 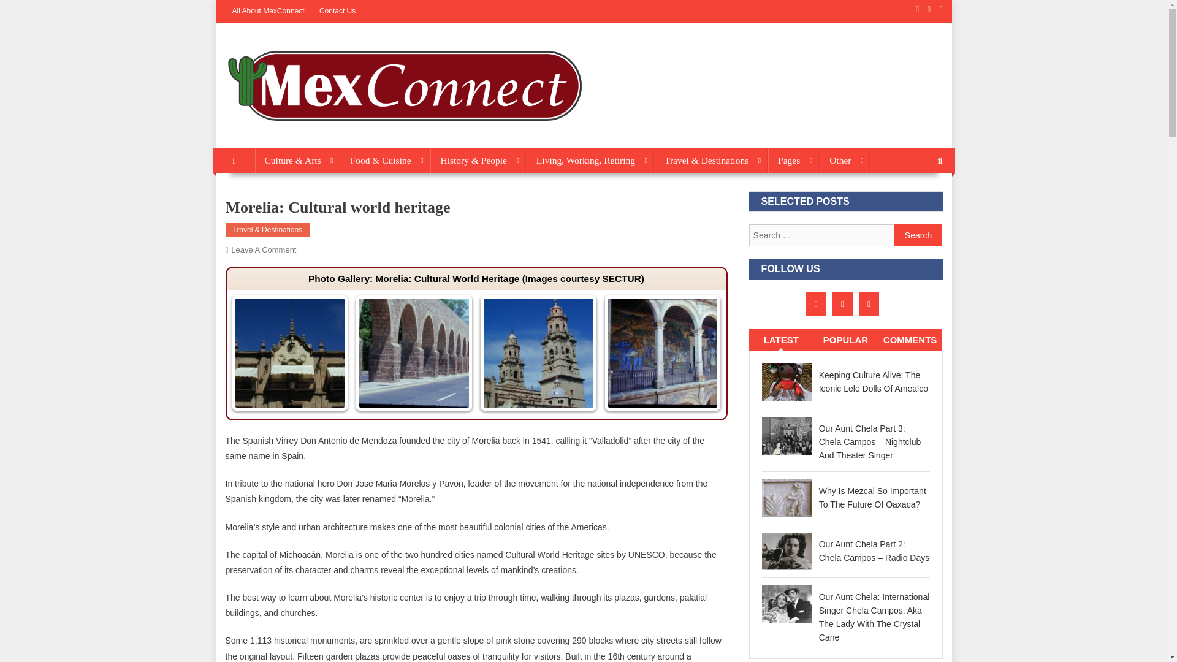 What do you see at coordinates (918, 235) in the screenshot?
I see `Search` at bounding box center [918, 235].